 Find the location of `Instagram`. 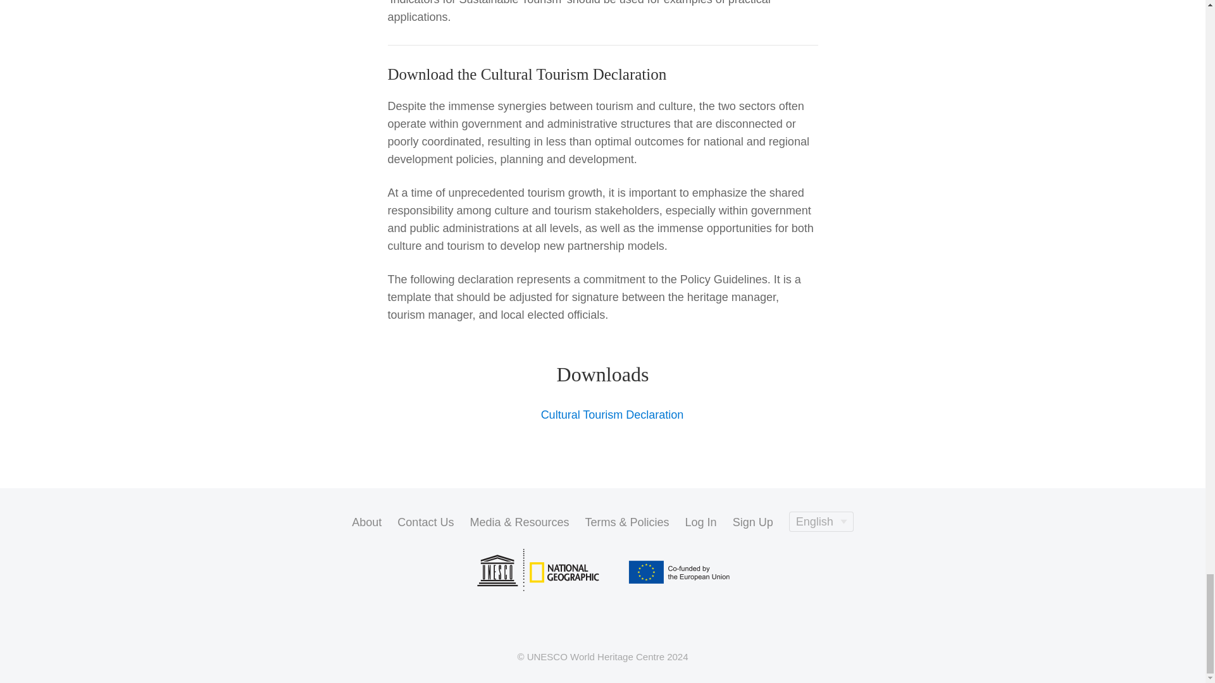

Instagram is located at coordinates (570, 625).